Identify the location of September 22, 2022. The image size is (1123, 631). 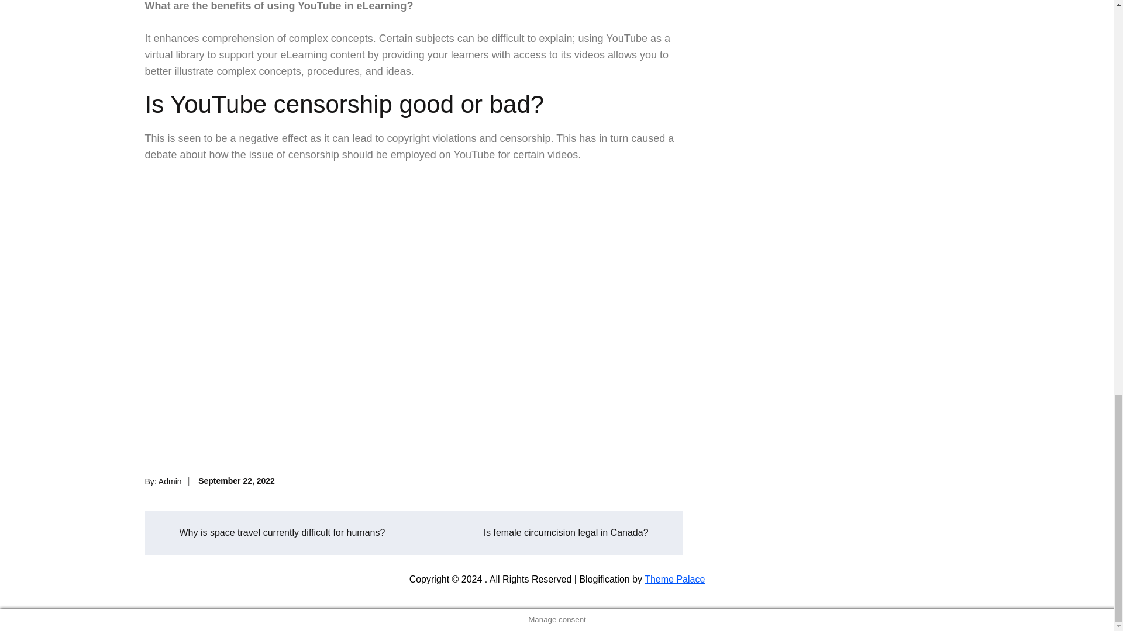
(236, 480).